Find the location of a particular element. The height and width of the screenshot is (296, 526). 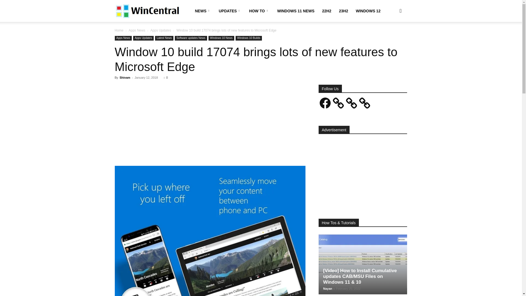

Latest News is located at coordinates (164, 38).